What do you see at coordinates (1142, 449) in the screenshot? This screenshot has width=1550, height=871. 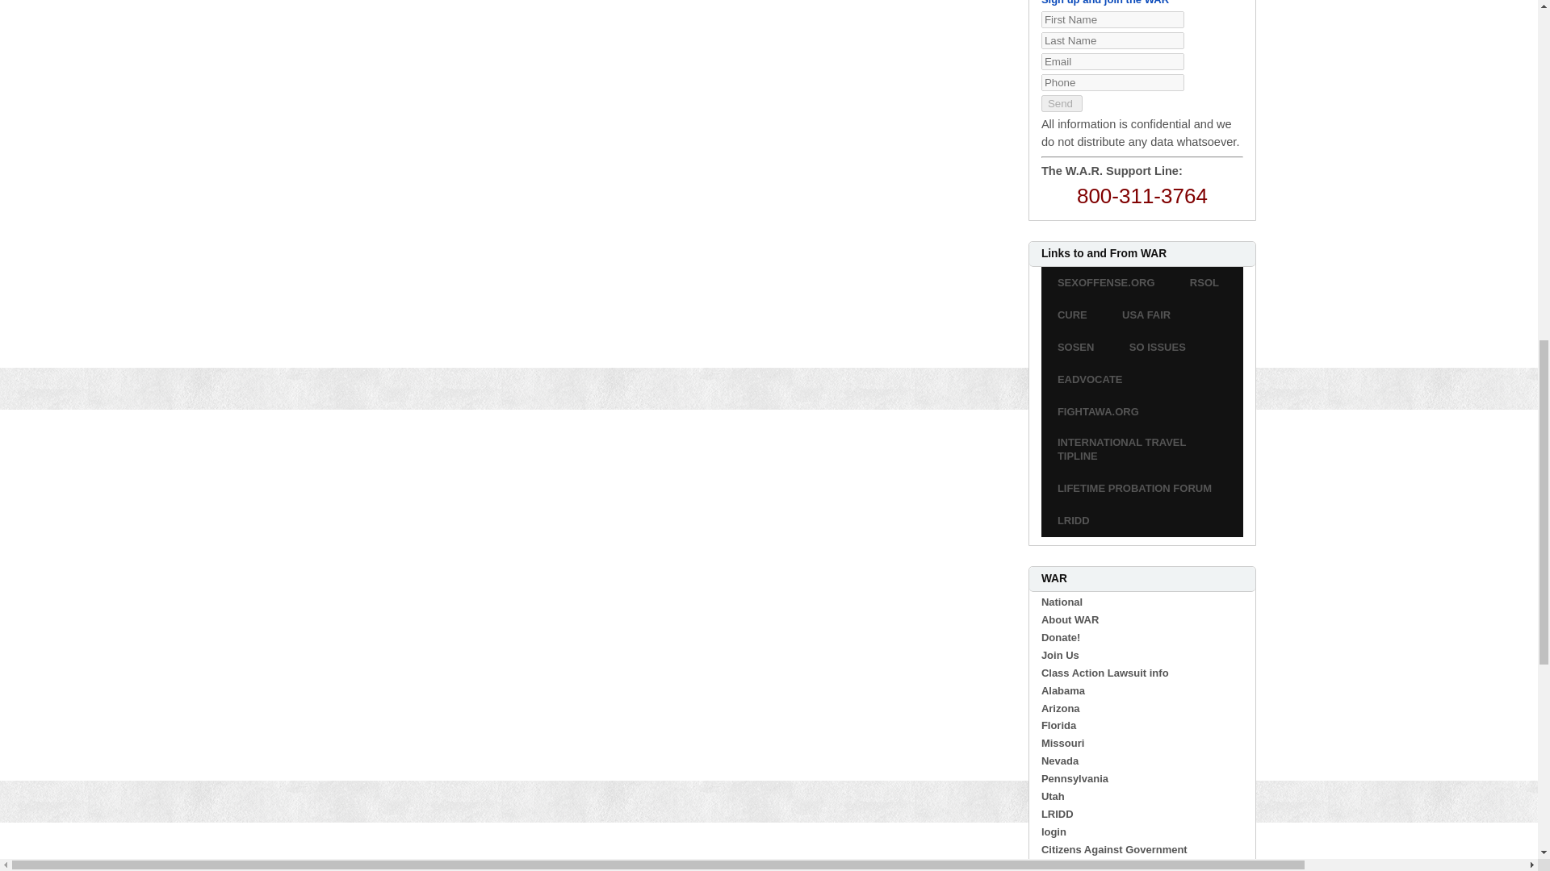 I see `INTERNATIONAL TRAVEL TIPLINE` at bounding box center [1142, 449].